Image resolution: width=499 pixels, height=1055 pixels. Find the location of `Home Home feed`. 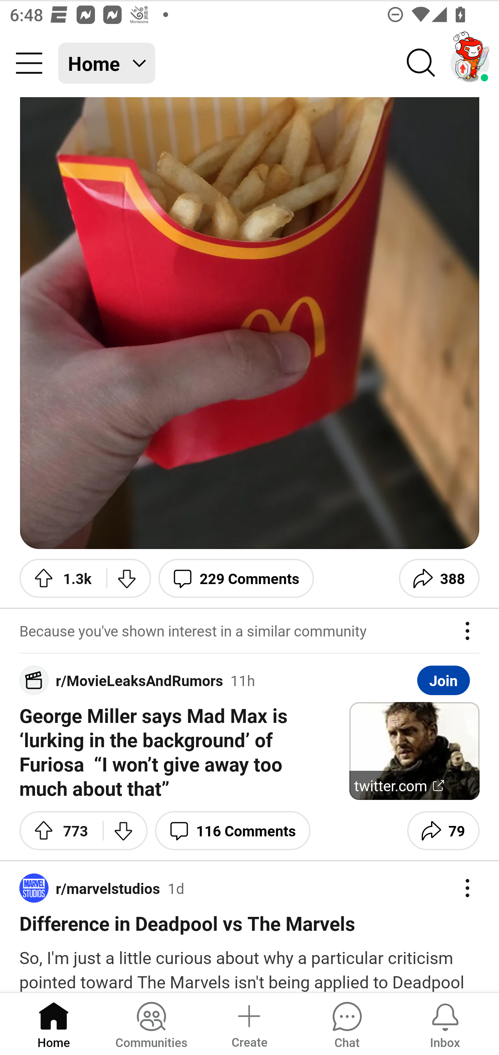

Home Home feed is located at coordinates (107, 63).